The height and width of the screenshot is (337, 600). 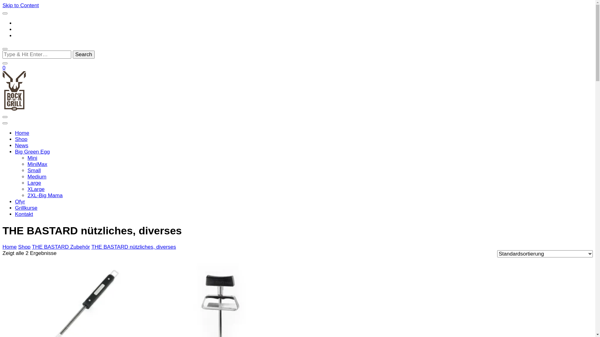 What do you see at coordinates (32, 158) in the screenshot?
I see `Mini` at bounding box center [32, 158].